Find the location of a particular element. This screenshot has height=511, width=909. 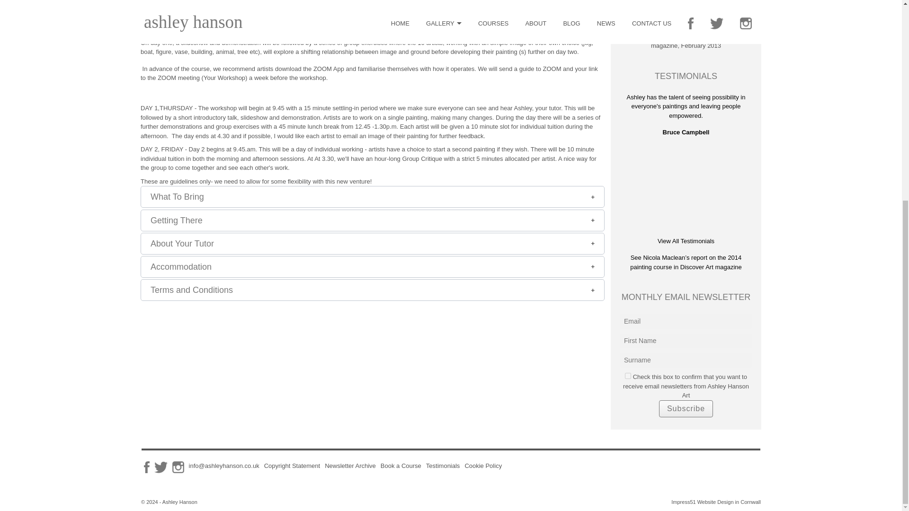

Copyright Statement is located at coordinates (293, 466).